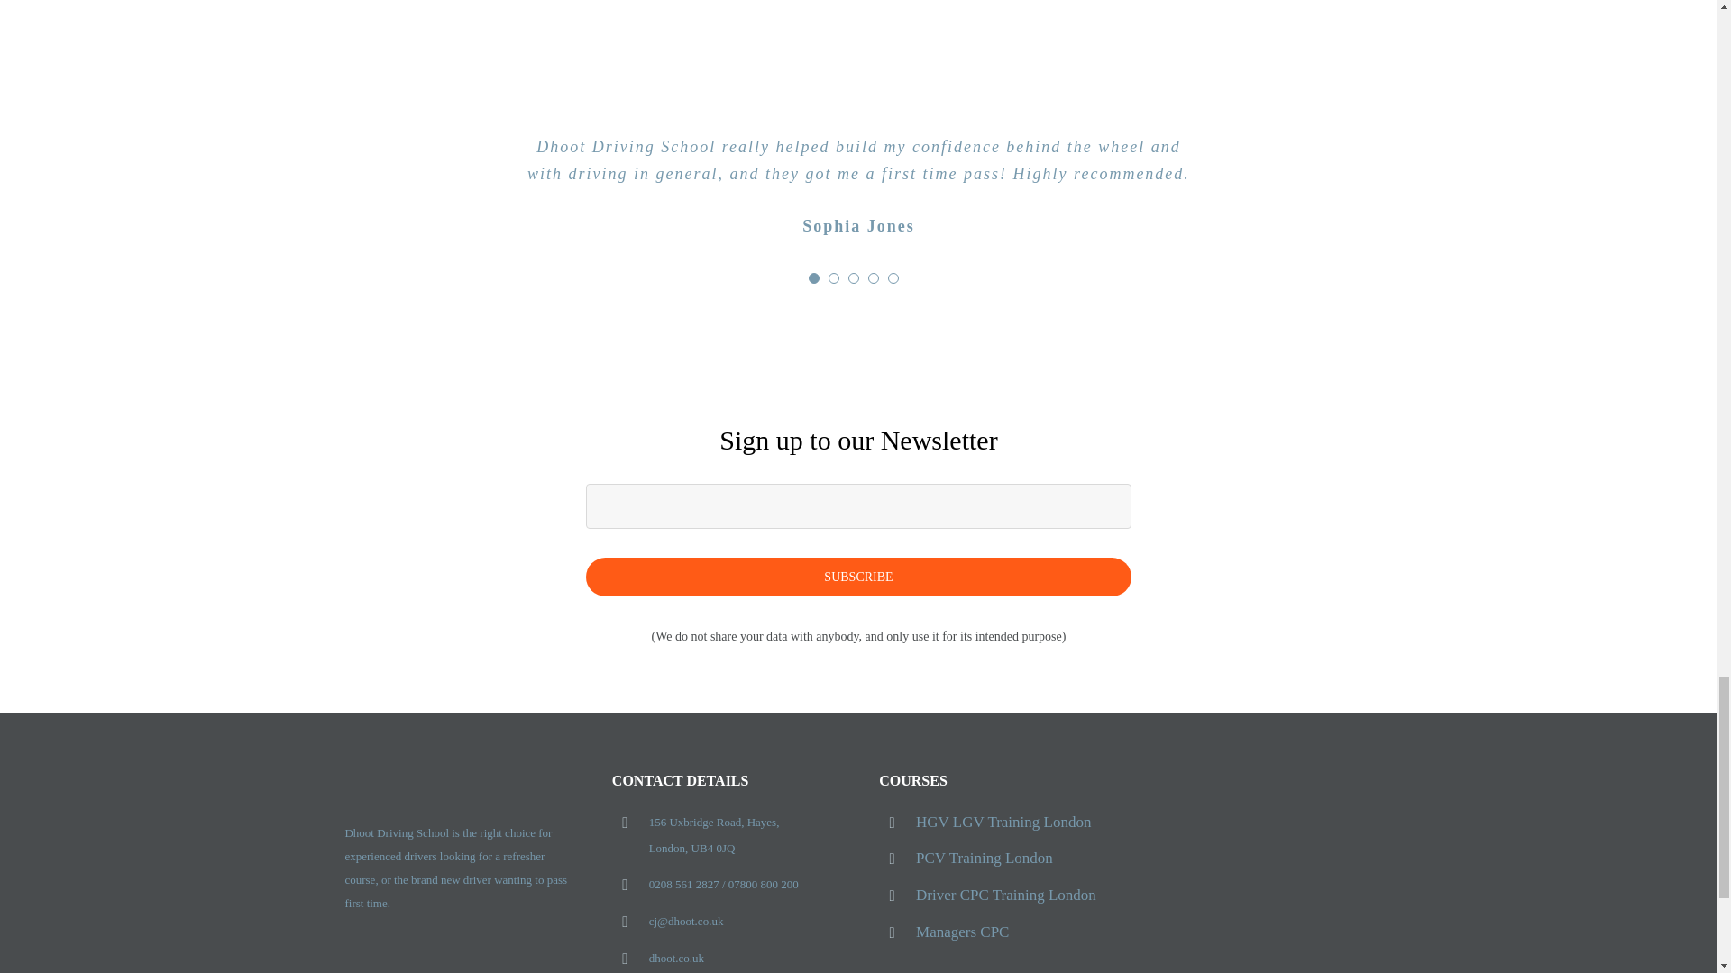 The height and width of the screenshot is (973, 1731). What do you see at coordinates (859, 540) in the screenshot?
I see `SUBSCRIBE` at bounding box center [859, 540].